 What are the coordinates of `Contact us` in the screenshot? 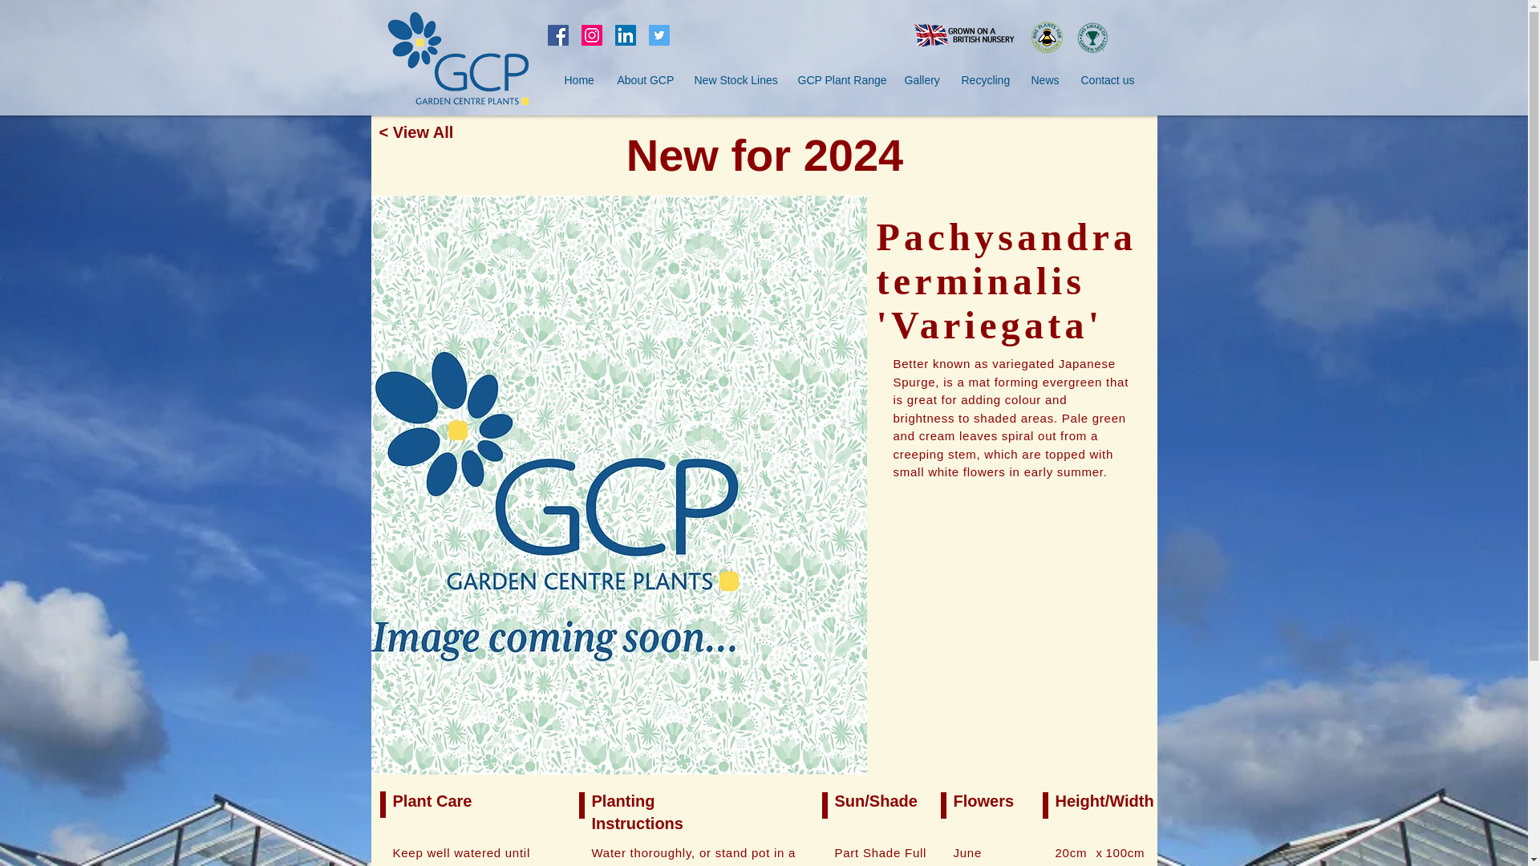 It's located at (1106, 80).